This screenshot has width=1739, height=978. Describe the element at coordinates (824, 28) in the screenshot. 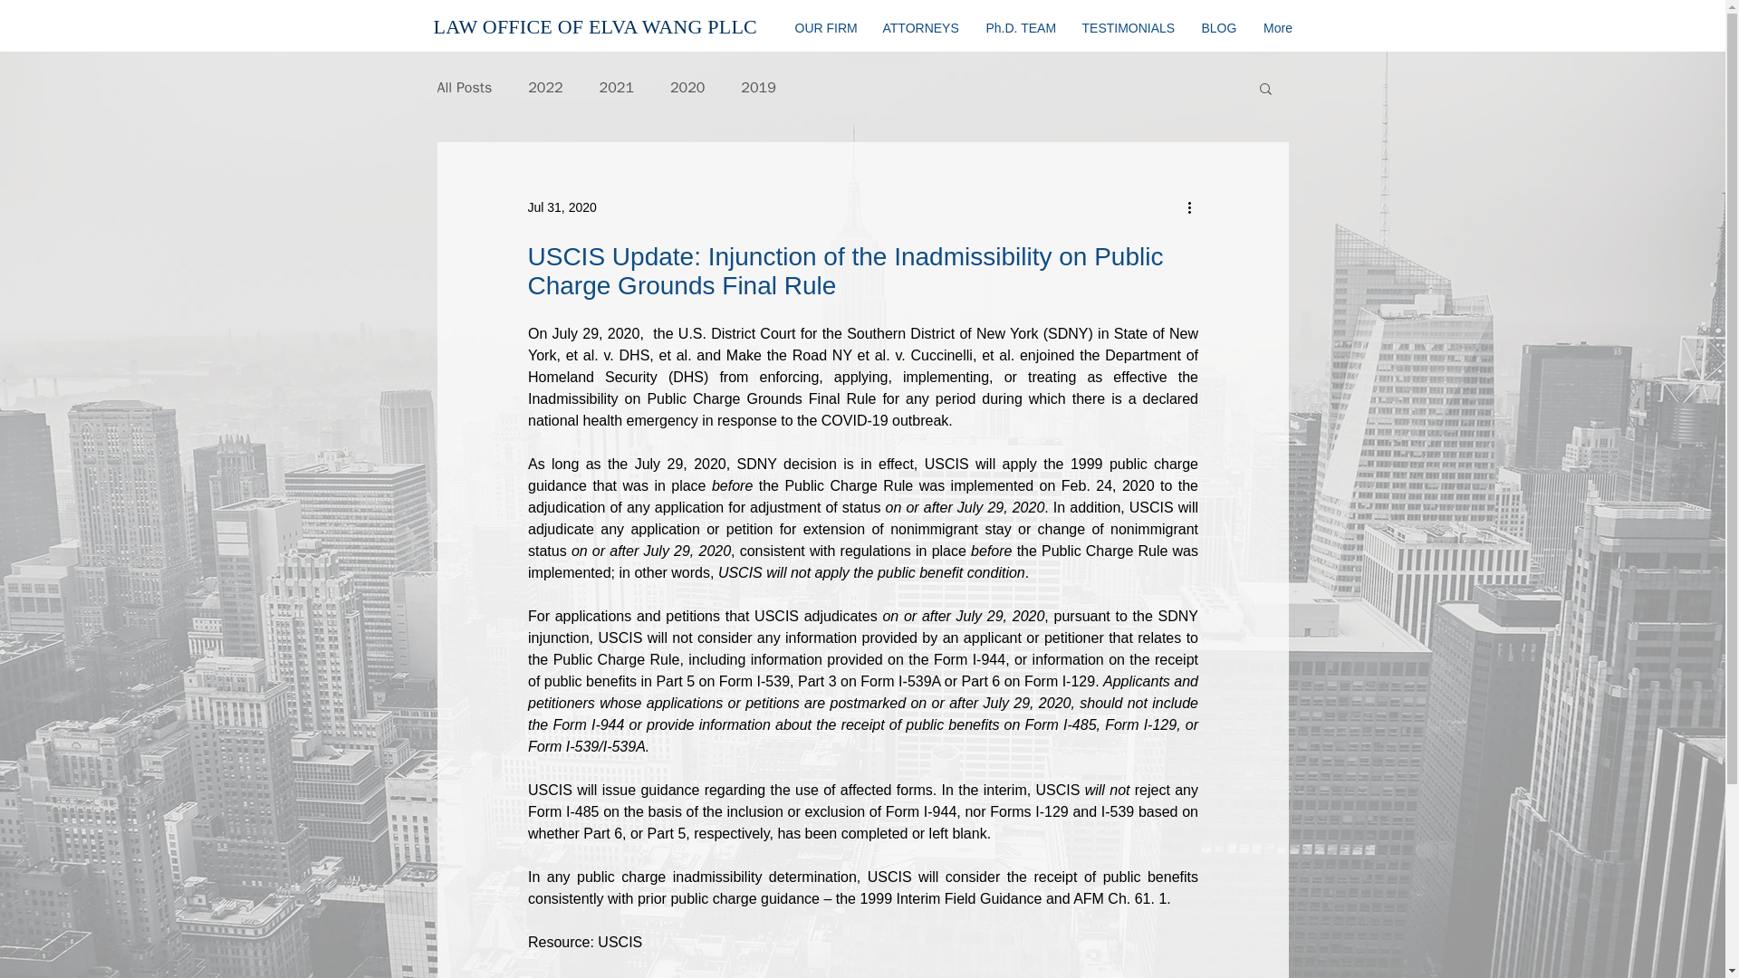

I see `OUR FIRM` at that location.